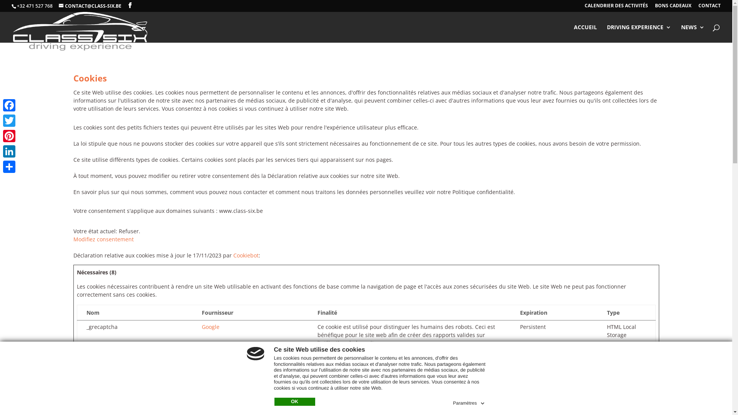  What do you see at coordinates (9, 151) in the screenshot?
I see `LinkedIn` at bounding box center [9, 151].